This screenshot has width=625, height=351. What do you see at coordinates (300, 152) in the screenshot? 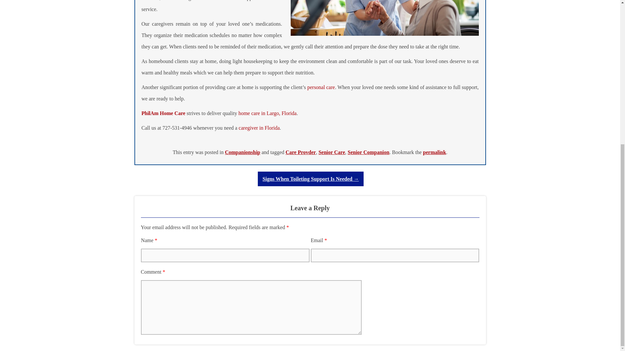
I see `Care Provder` at bounding box center [300, 152].